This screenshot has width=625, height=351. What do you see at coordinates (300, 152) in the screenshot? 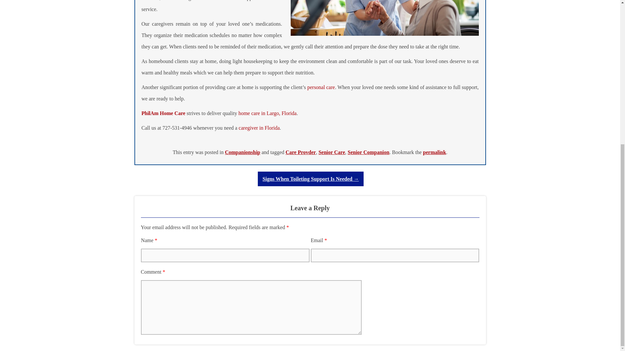
I see `Care Provder` at bounding box center [300, 152].